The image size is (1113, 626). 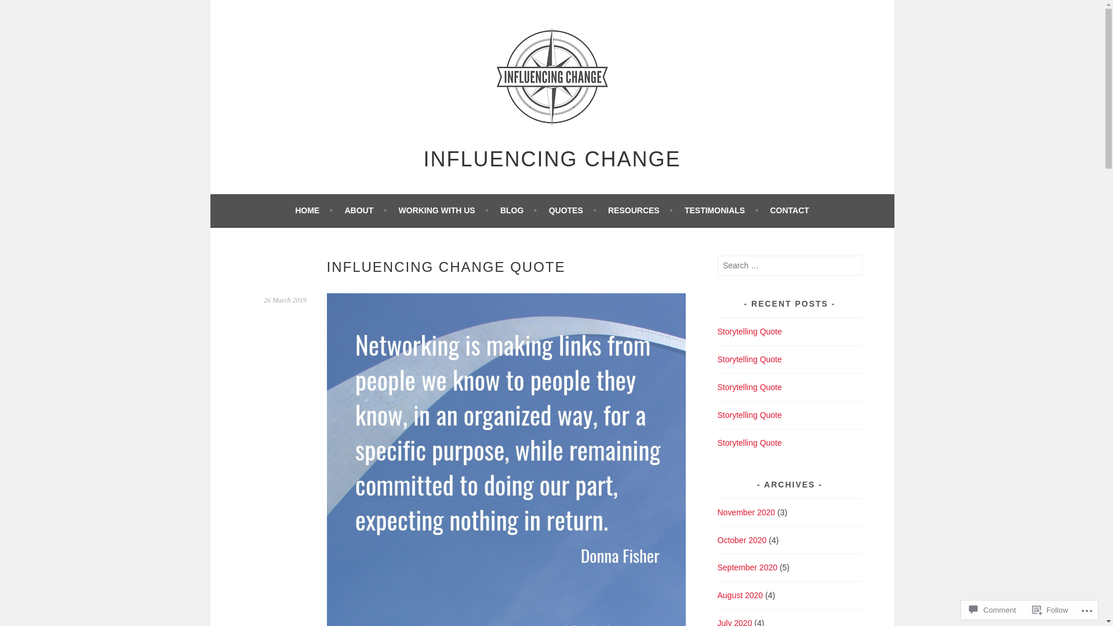 What do you see at coordinates (750, 415) in the screenshot?
I see `Storytelling Quote` at bounding box center [750, 415].